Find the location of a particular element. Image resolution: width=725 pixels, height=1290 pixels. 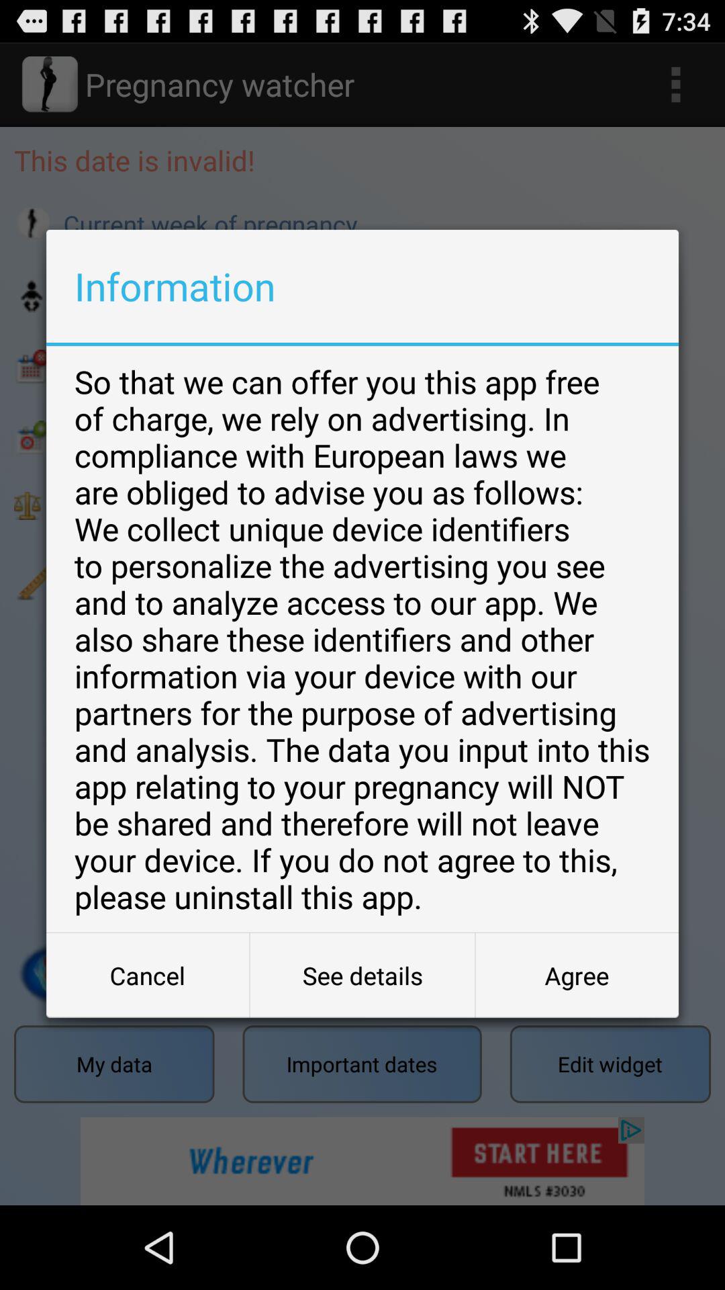

scroll to see details button is located at coordinates (362, 976).